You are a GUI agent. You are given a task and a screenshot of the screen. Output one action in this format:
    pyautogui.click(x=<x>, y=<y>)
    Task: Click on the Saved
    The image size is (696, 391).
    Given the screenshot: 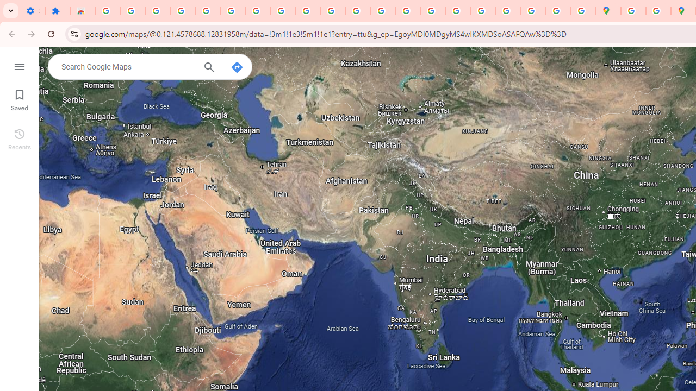 What is the action you would take?
    pyautogui.click(x=20, y=99)
    